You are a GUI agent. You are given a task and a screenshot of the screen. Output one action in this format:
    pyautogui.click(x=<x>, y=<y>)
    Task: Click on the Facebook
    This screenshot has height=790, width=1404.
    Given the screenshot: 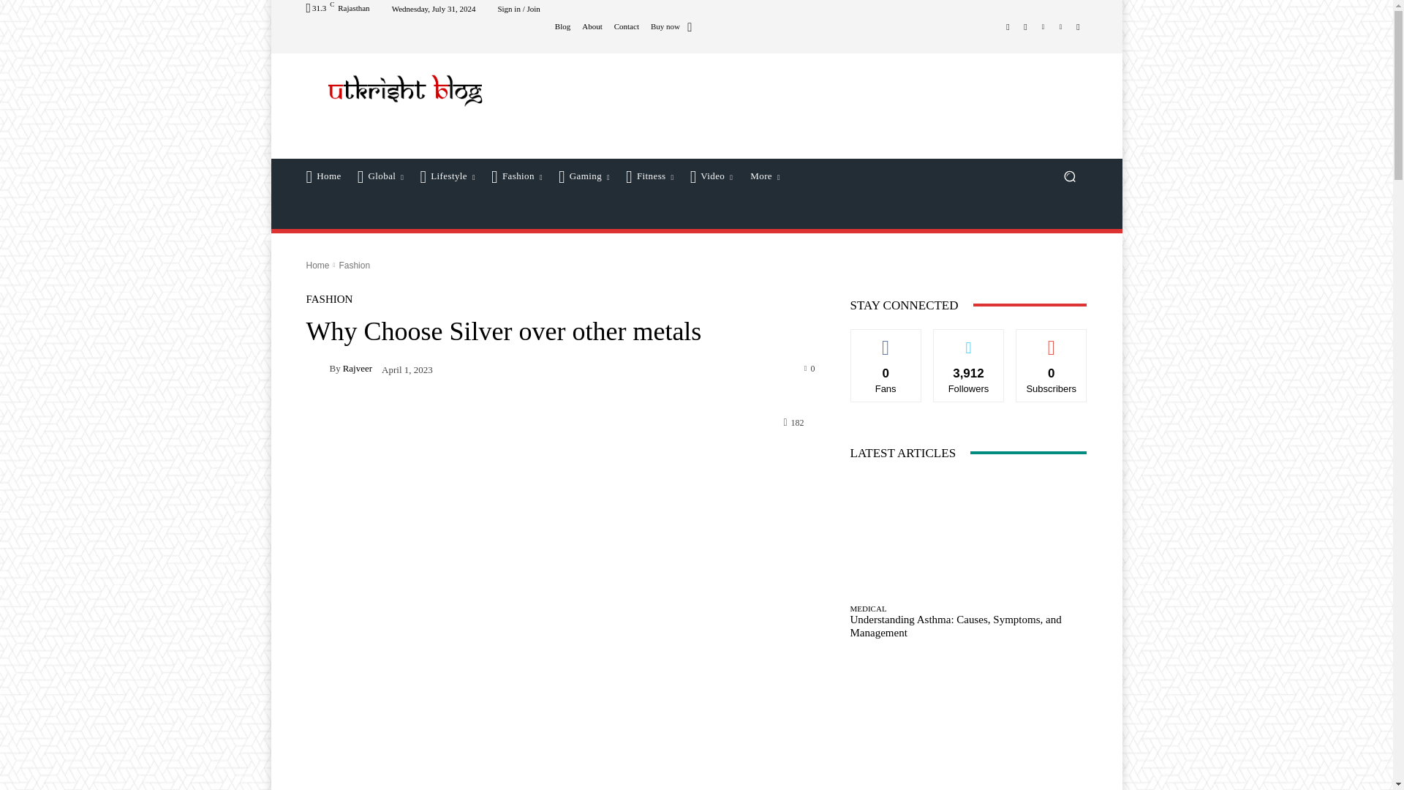 What is the action you would take?
    pyautogui.click(x=1008, y=26)
    